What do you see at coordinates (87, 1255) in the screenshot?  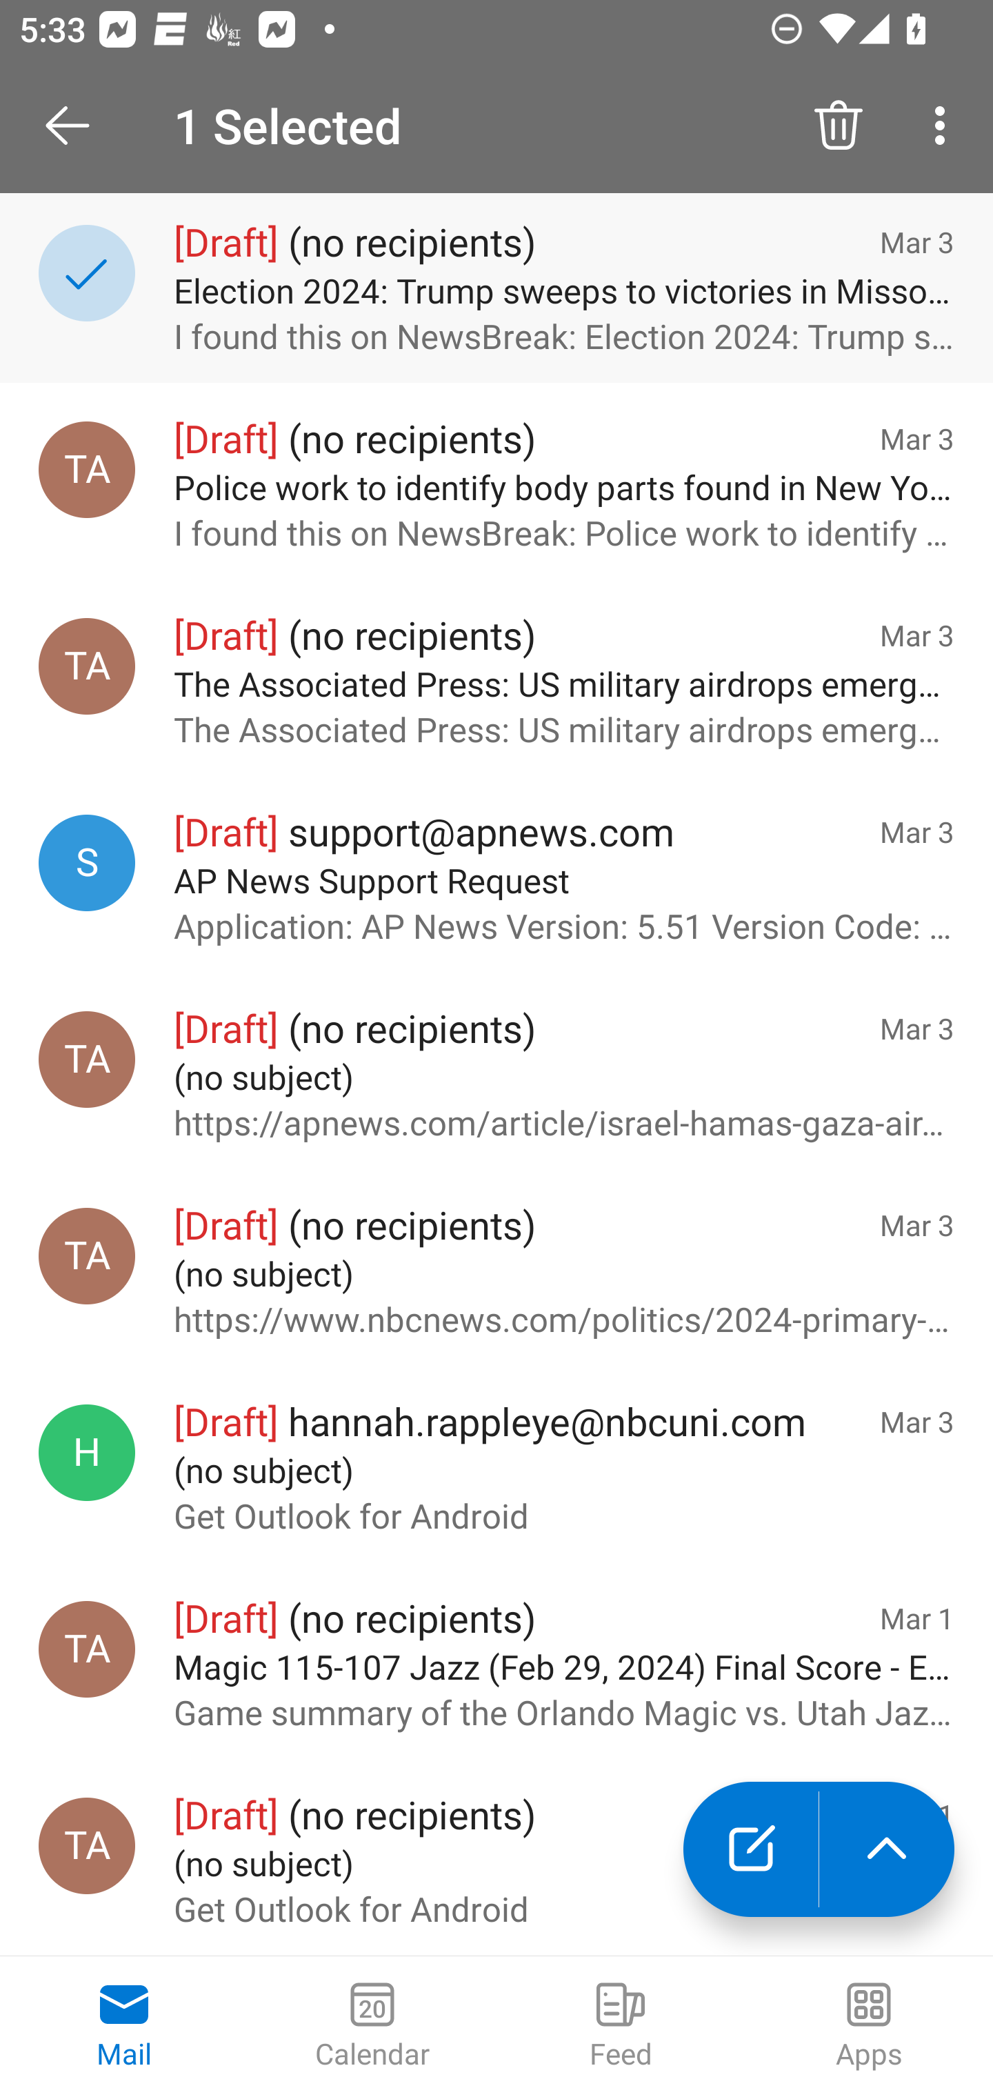 I see `Test Appium, testappium002@outlook.com` at bounding box center [87, 1255].